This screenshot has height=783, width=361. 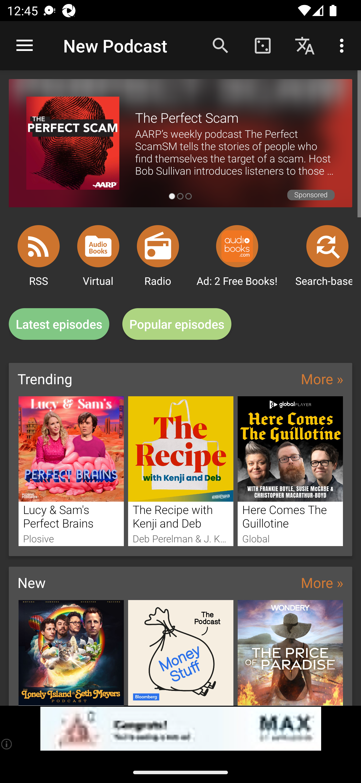 What do you see at coordinates (322, 378) in the screenshot?
I see `More »` at bounding box center [322, 378].